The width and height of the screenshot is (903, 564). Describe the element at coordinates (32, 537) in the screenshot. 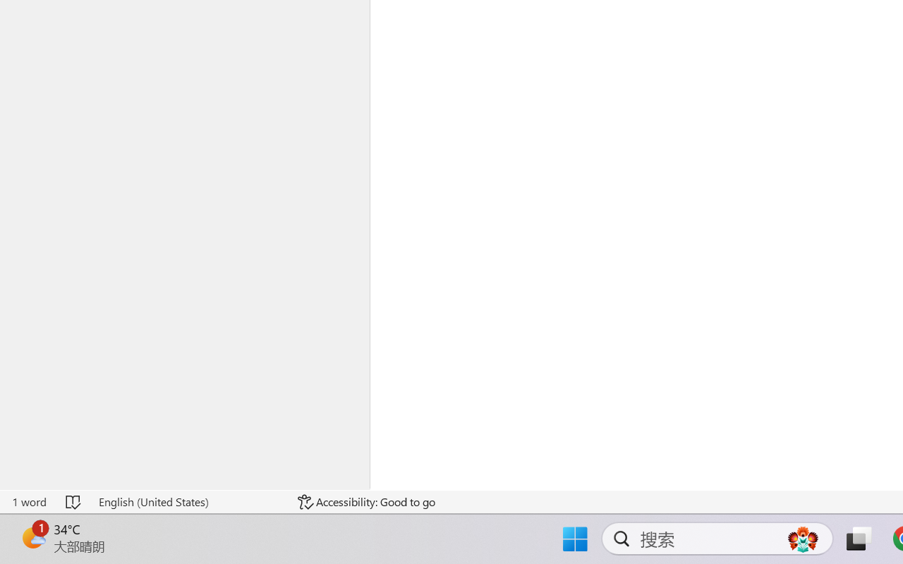

I see `AutomationID: BadgeAnchorLargeTicker` at that location.